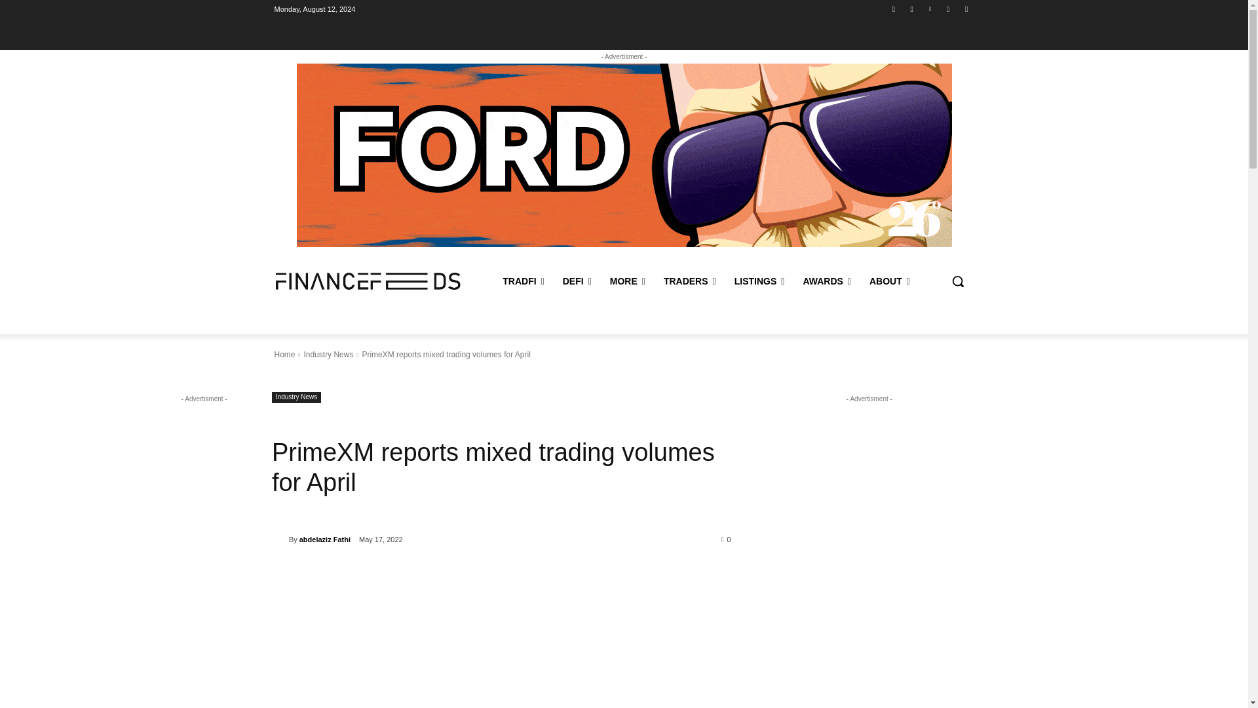 The width and height of the screenshot is (1258, 708). What do you see at coordinates (912, 9) in the screenshot?
I see `Youtube` at bounding box center [912, 9].